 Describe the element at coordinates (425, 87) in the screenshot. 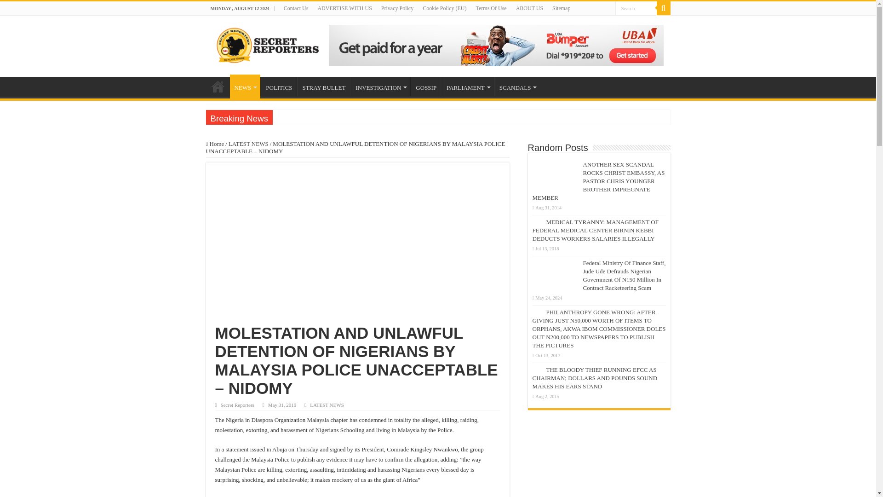

I see `GOSSIP` at that location.